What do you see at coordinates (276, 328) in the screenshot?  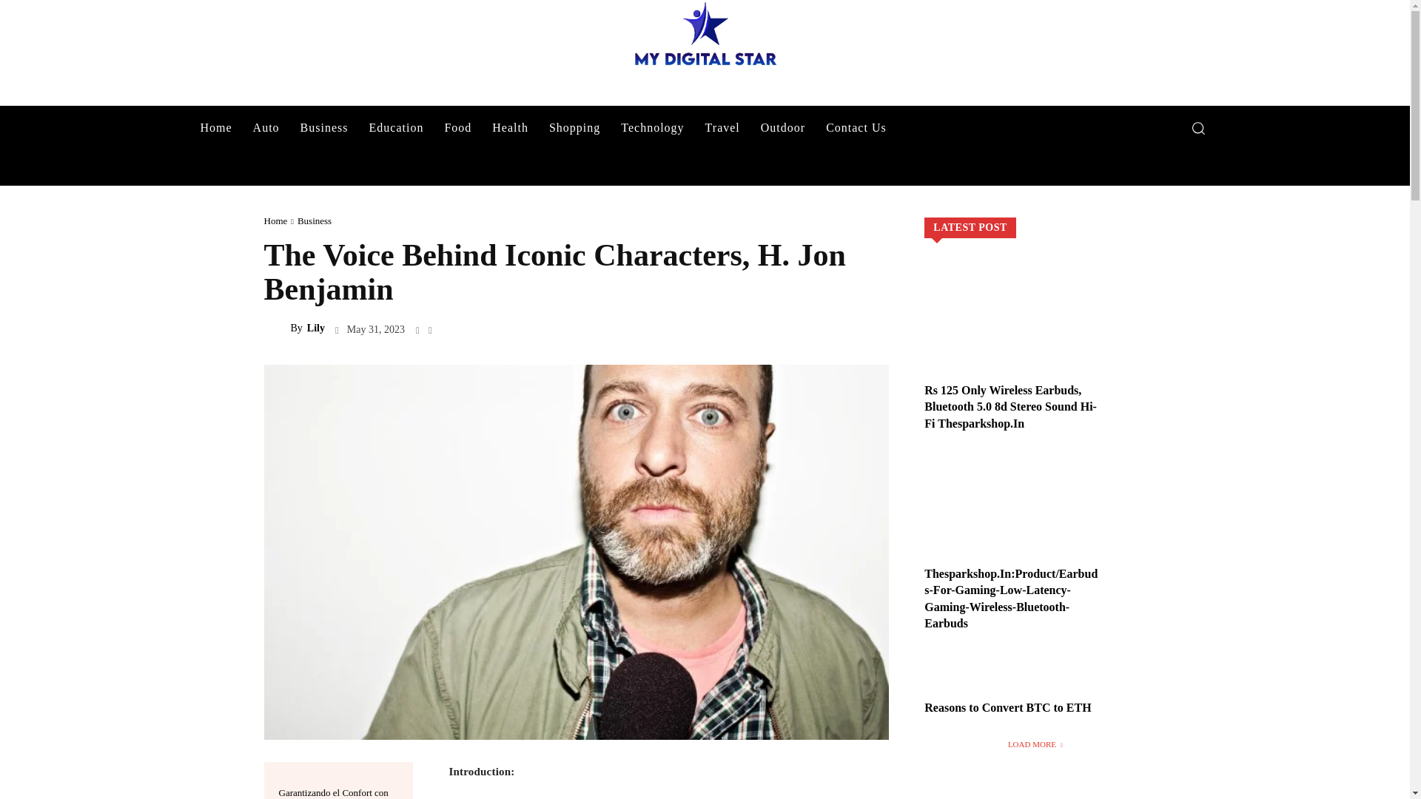 I see `Lily` at bounding box center [276, 328].